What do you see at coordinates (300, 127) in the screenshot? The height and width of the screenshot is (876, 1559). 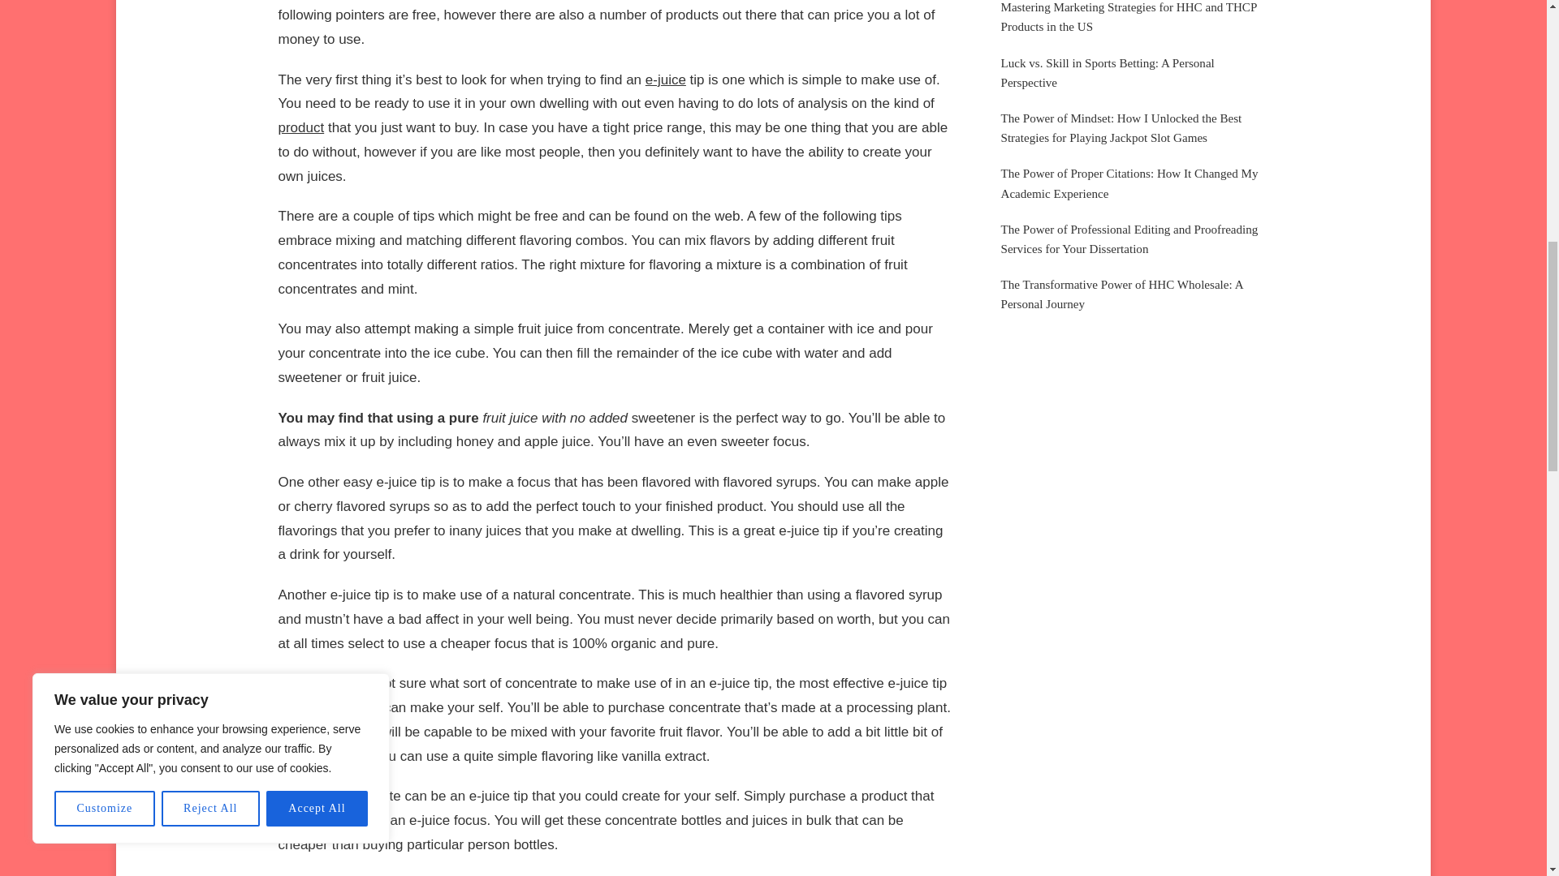 I see `product` at bounding box center [300, 127].